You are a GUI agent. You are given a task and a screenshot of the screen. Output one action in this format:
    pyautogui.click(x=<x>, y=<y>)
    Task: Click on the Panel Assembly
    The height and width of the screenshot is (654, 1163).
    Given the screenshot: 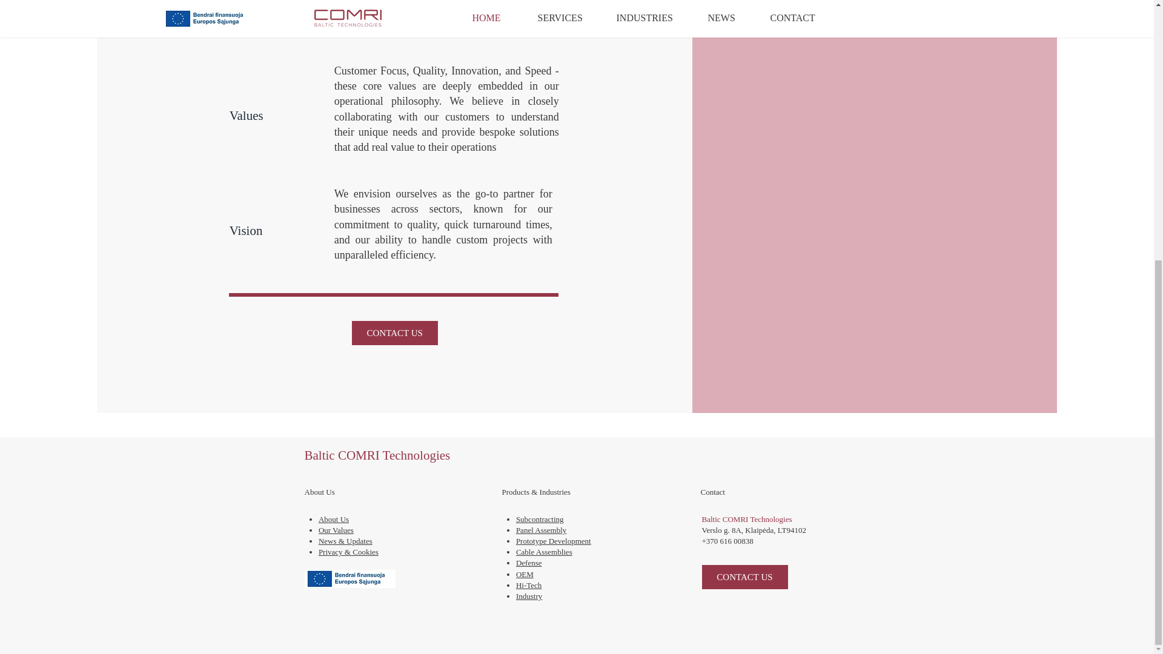 What is the action you would take?
    pyautogui.click(x=542, y=530)
    